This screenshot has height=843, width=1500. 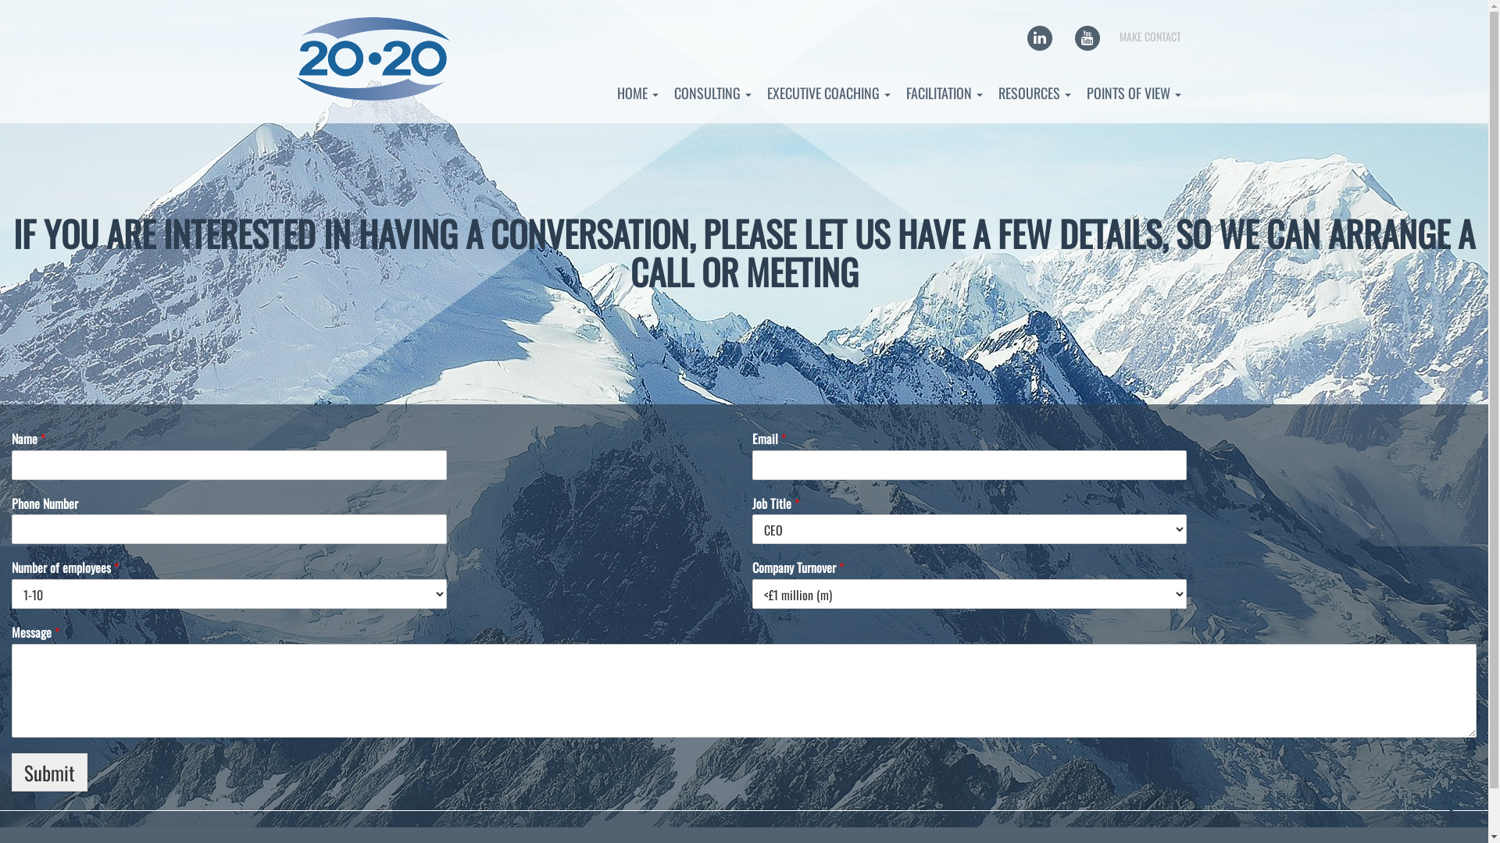 I want to click on CONSULTING, so click(x=712, y=93).